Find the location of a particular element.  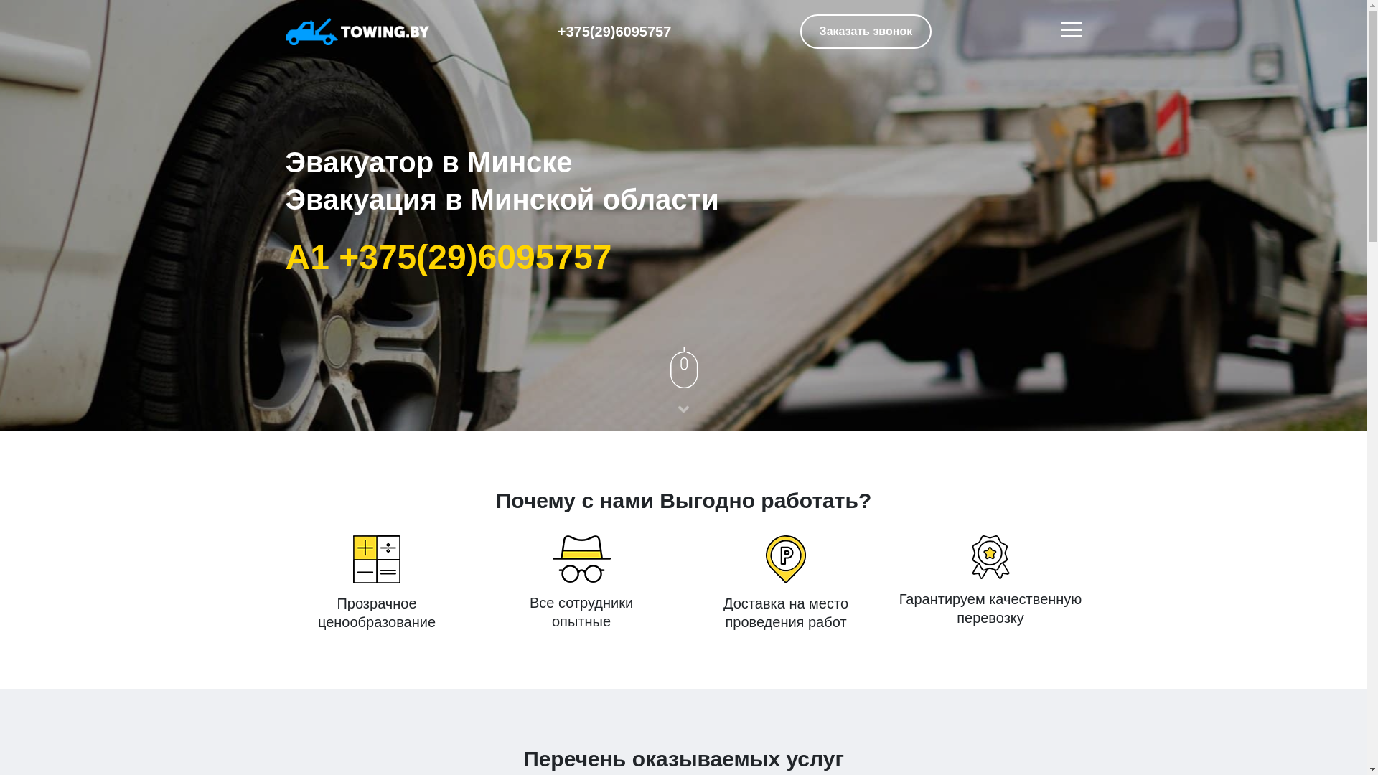

towing.by is located at coordinates (357, 32).